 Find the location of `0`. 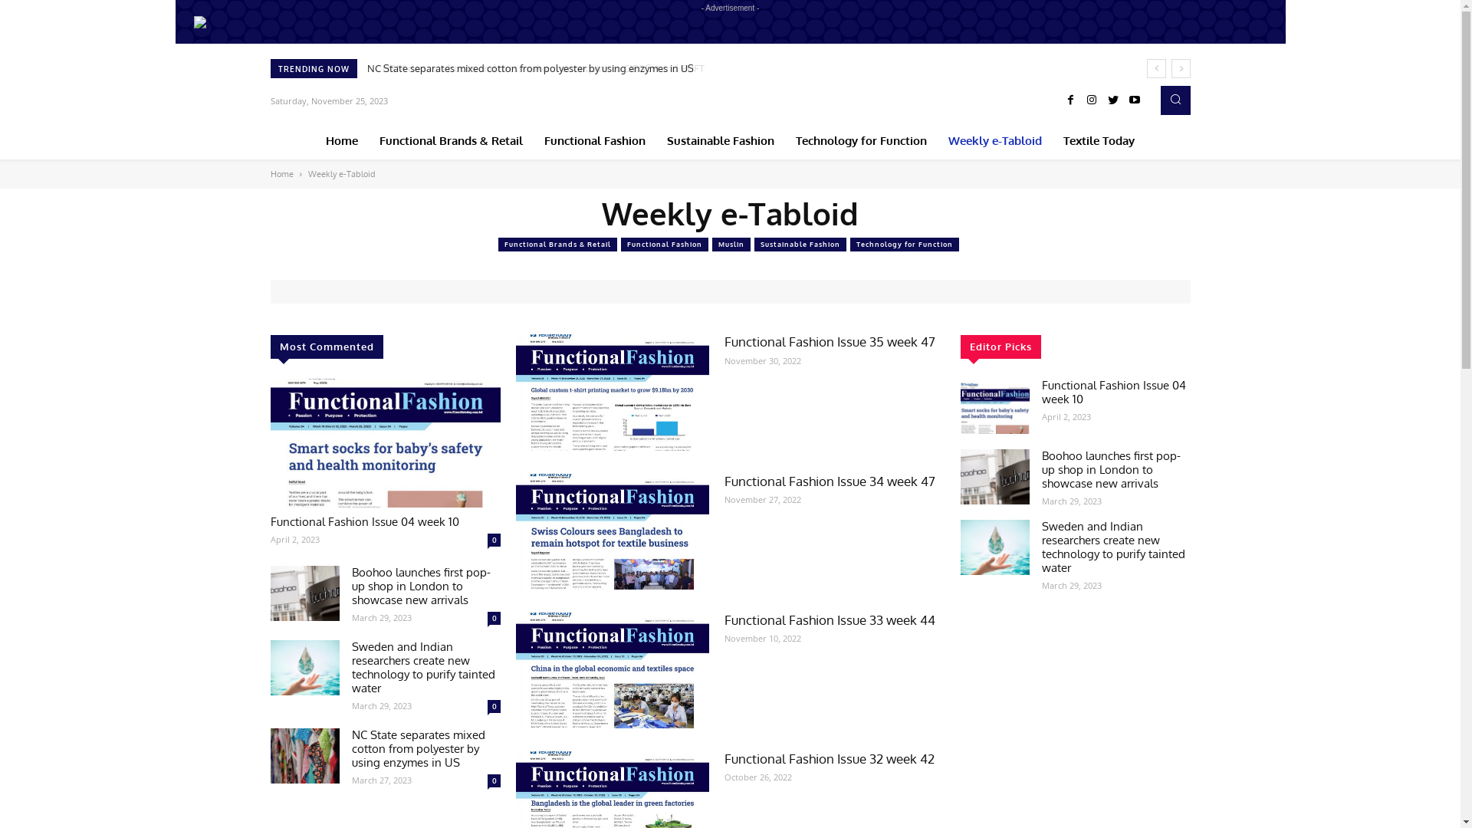

0 is located at coordinates (494, 618).